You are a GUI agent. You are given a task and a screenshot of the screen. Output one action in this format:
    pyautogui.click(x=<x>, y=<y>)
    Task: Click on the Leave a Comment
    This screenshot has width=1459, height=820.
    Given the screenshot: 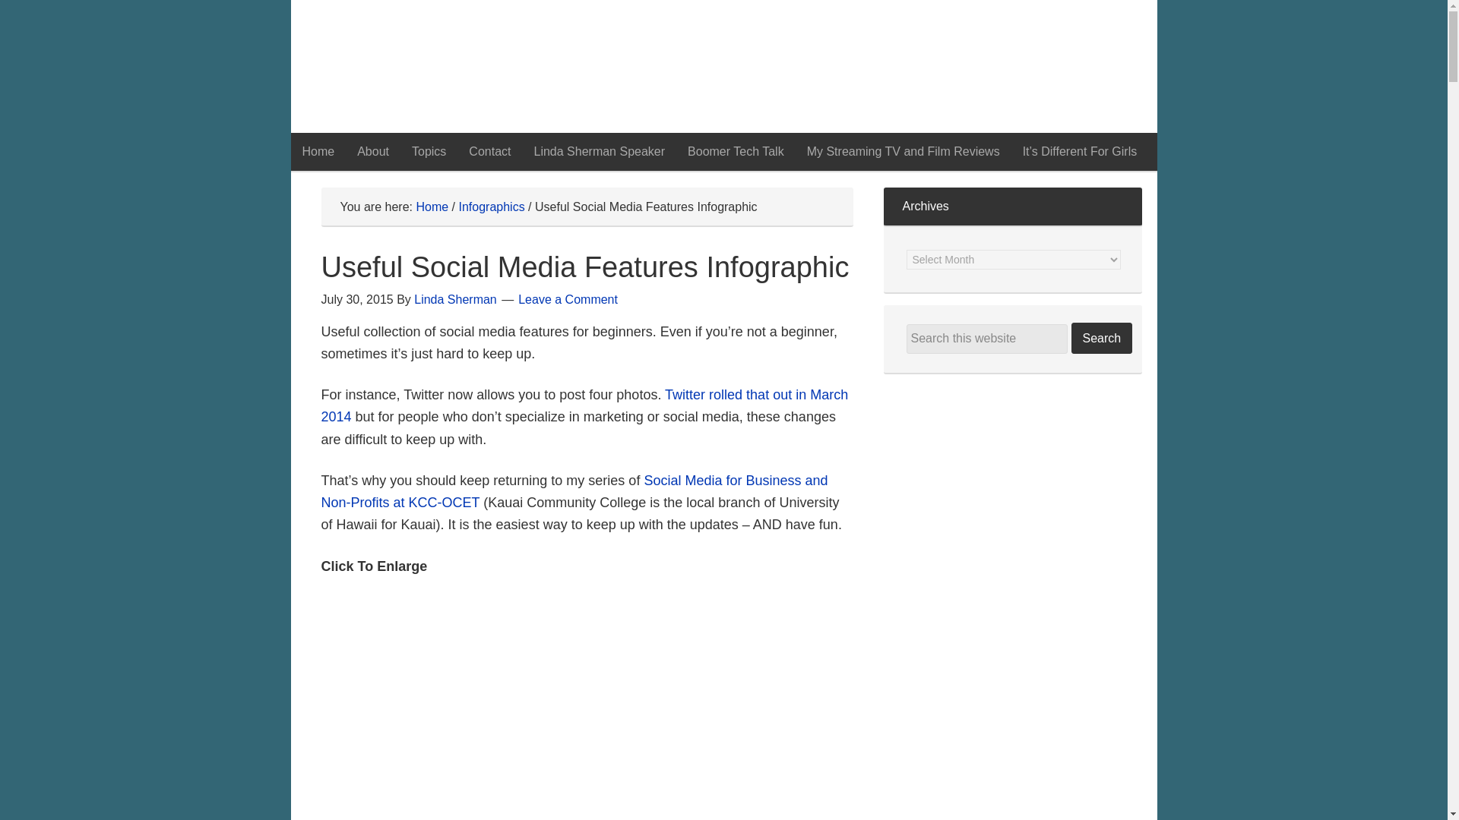 What is the action you would take?
    pyautogui.click(x=567, y=299)
    